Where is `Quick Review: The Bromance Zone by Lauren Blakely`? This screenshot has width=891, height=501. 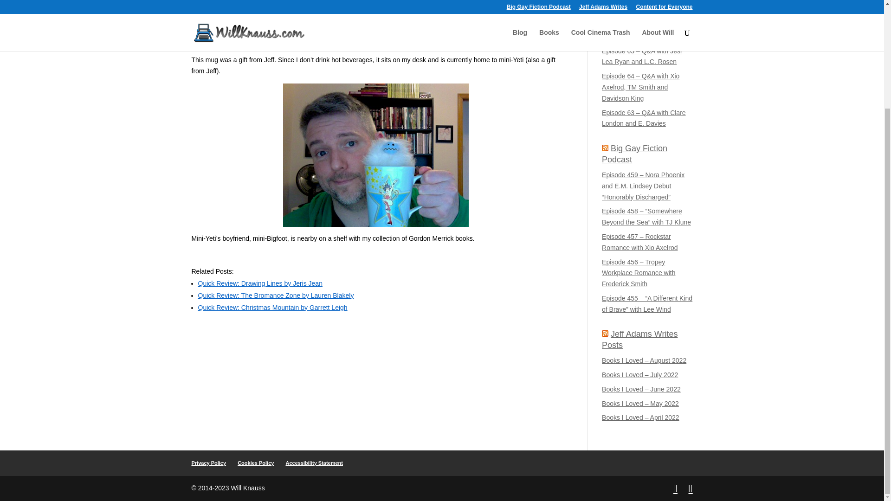 Quick Review: The Bromance Zone by Lauren Blakely is located at coordinates (276, 295).